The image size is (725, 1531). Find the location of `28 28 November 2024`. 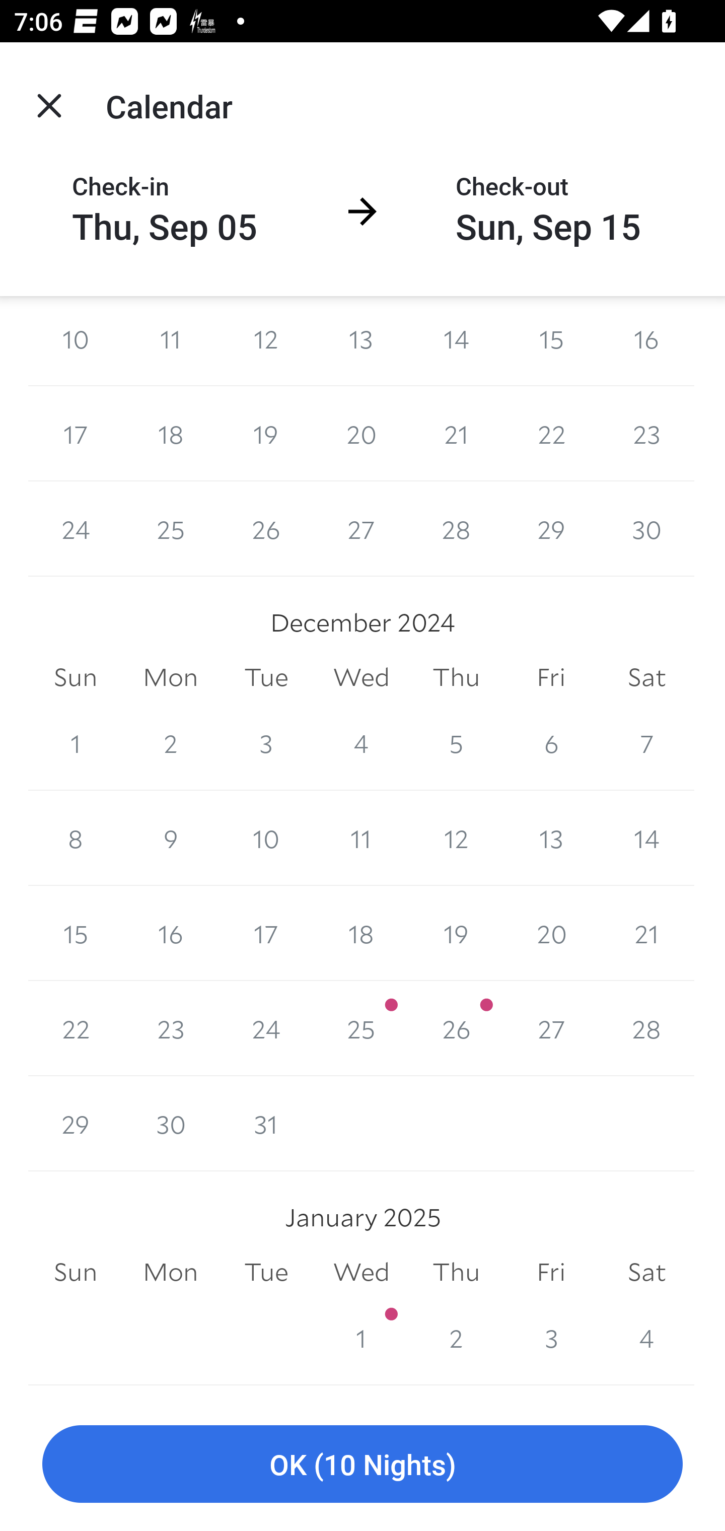

28 28 November 2024 is located at coordinates (456, 529).